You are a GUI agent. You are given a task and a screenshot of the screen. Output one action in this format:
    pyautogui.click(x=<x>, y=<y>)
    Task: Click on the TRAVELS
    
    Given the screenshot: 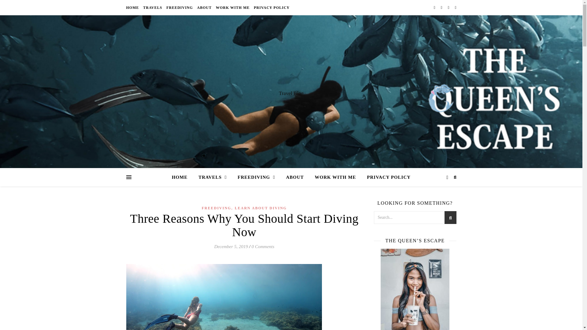 What is the action you would take?
    pyautogui.click(x=212, y=177)
    